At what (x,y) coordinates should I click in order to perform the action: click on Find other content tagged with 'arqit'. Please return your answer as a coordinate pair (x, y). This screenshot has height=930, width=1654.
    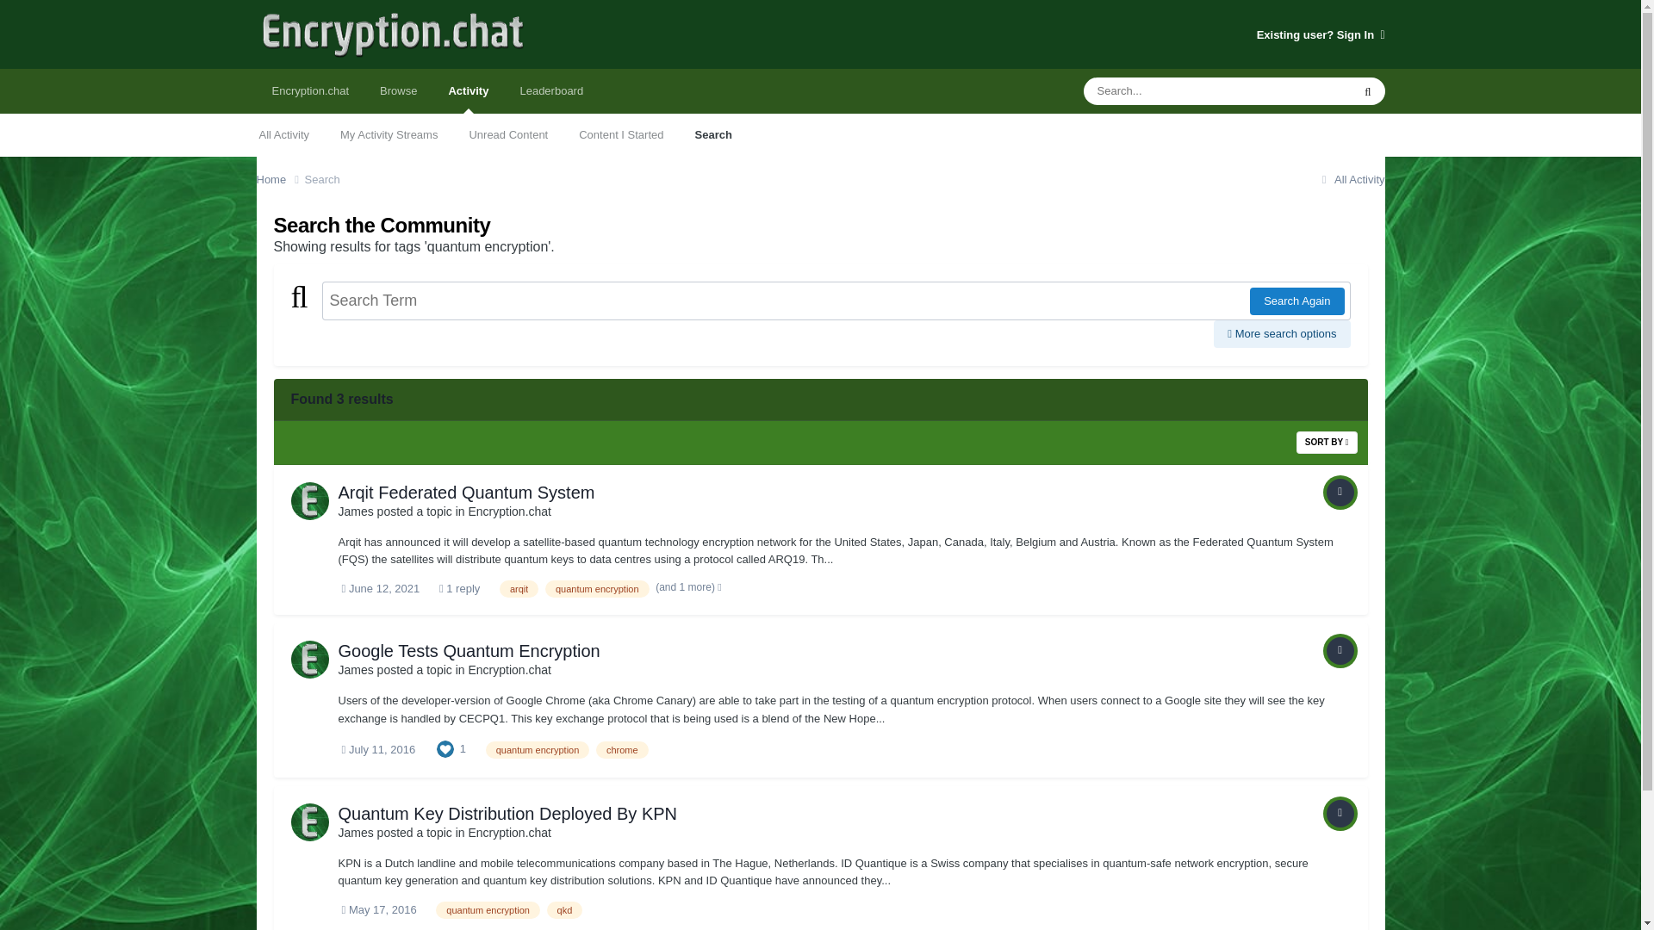
    Looking at the image, I should click on (519, 589).